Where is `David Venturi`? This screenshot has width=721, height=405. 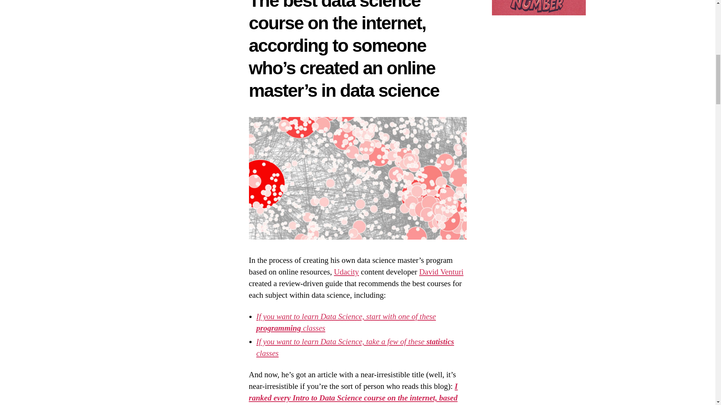
David Venturi is located at coordinates (441, 271).